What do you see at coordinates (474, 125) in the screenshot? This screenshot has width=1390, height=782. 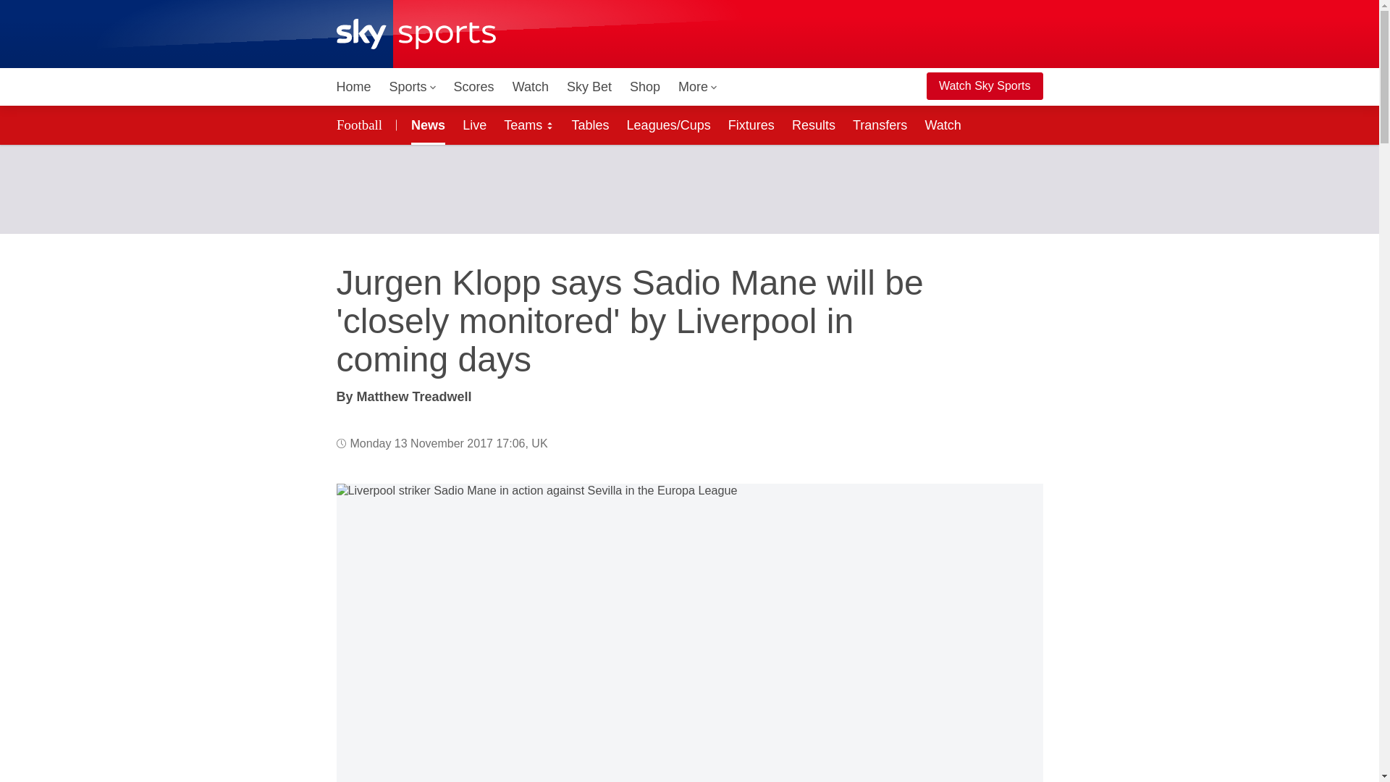 I see `Live` at bounding box center [474, 125].